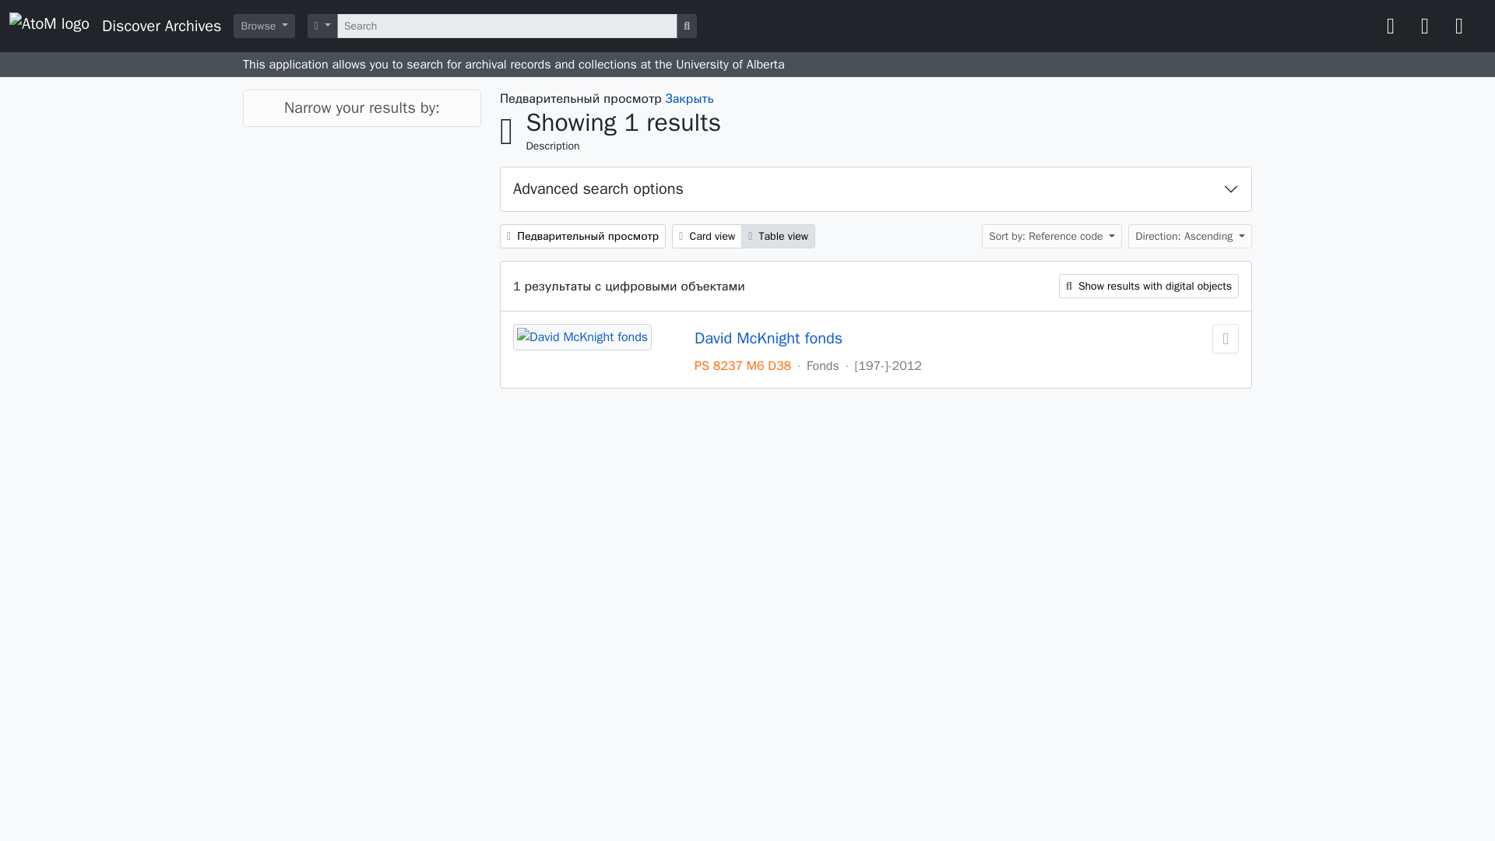  I want to click on Discover Archives, so click(121, 26).